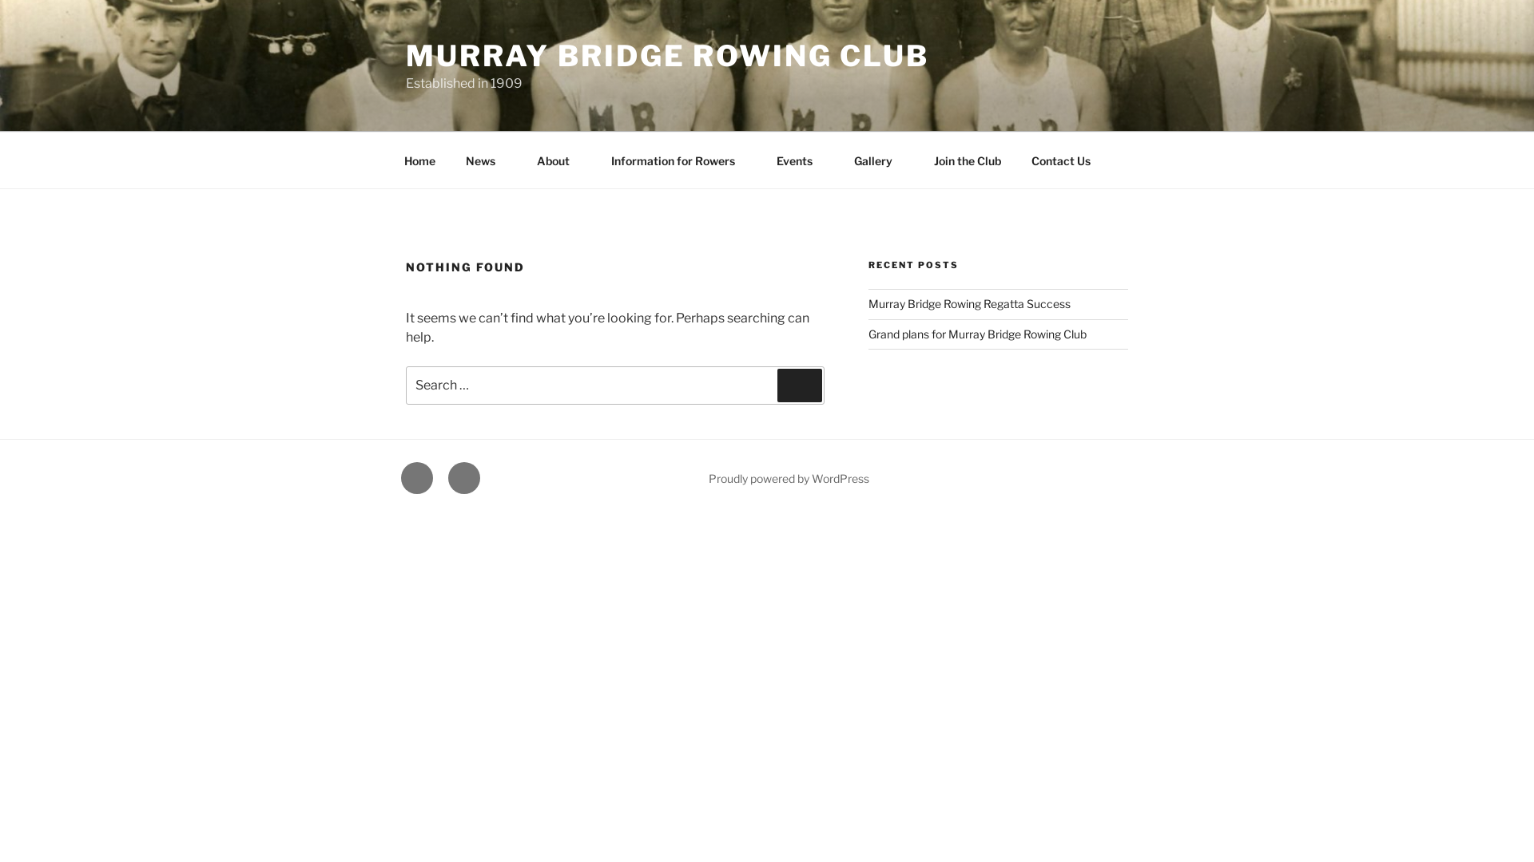 The height and width of the screenshot is (862, 1534). Describe the element at coordinates (464, 478) in the screenshot. I see `Instagram` at that location.